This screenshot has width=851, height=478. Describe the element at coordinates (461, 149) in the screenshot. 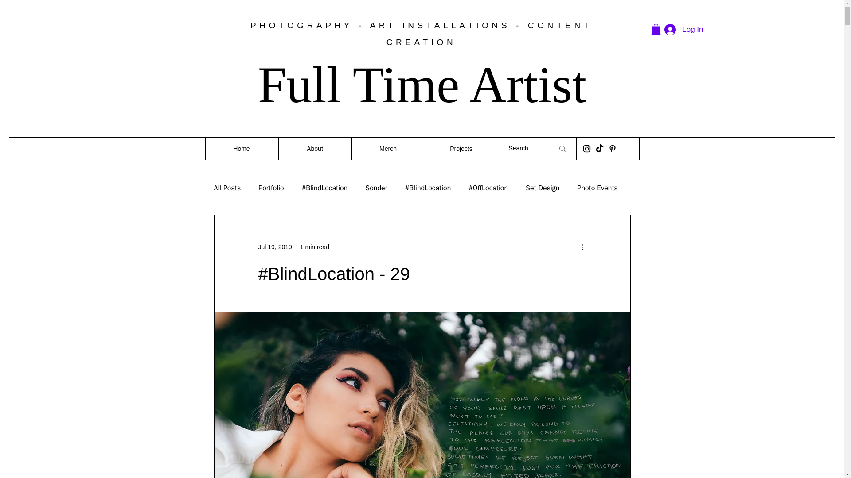

I see `Projects` at that location.